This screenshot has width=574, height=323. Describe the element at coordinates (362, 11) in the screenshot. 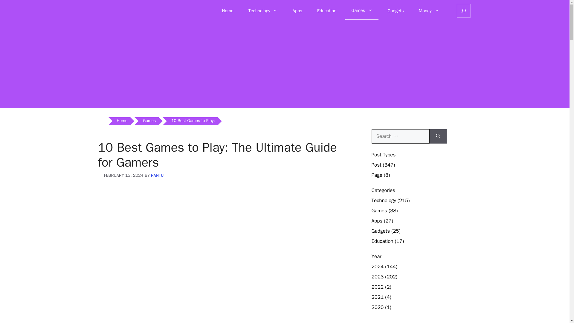

I see `Games` at that location.